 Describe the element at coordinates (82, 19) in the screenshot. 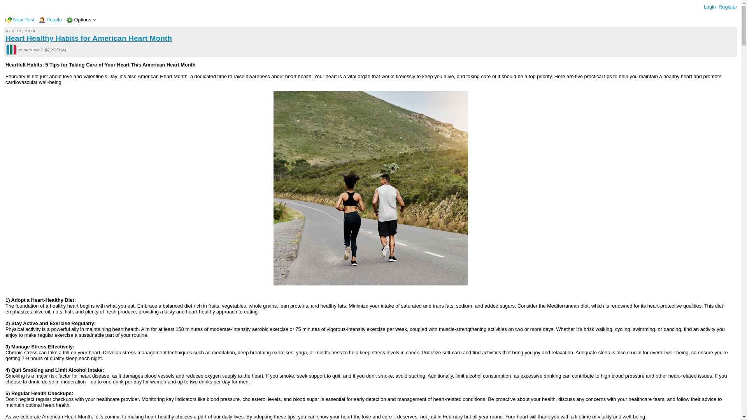

I see `Click for more options` at that location.